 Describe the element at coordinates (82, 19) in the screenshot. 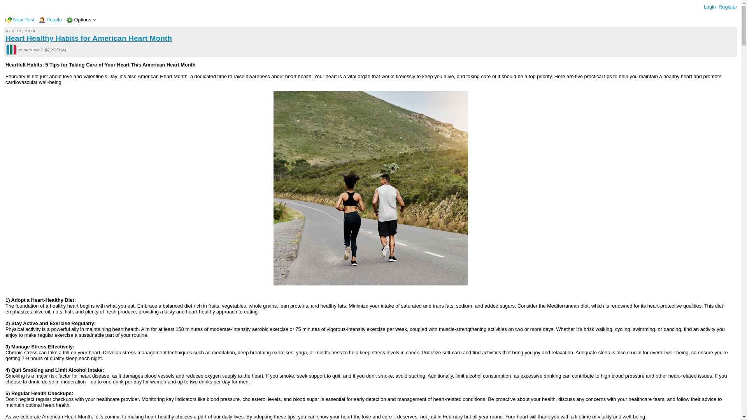

I see `Click for more options` at that location.